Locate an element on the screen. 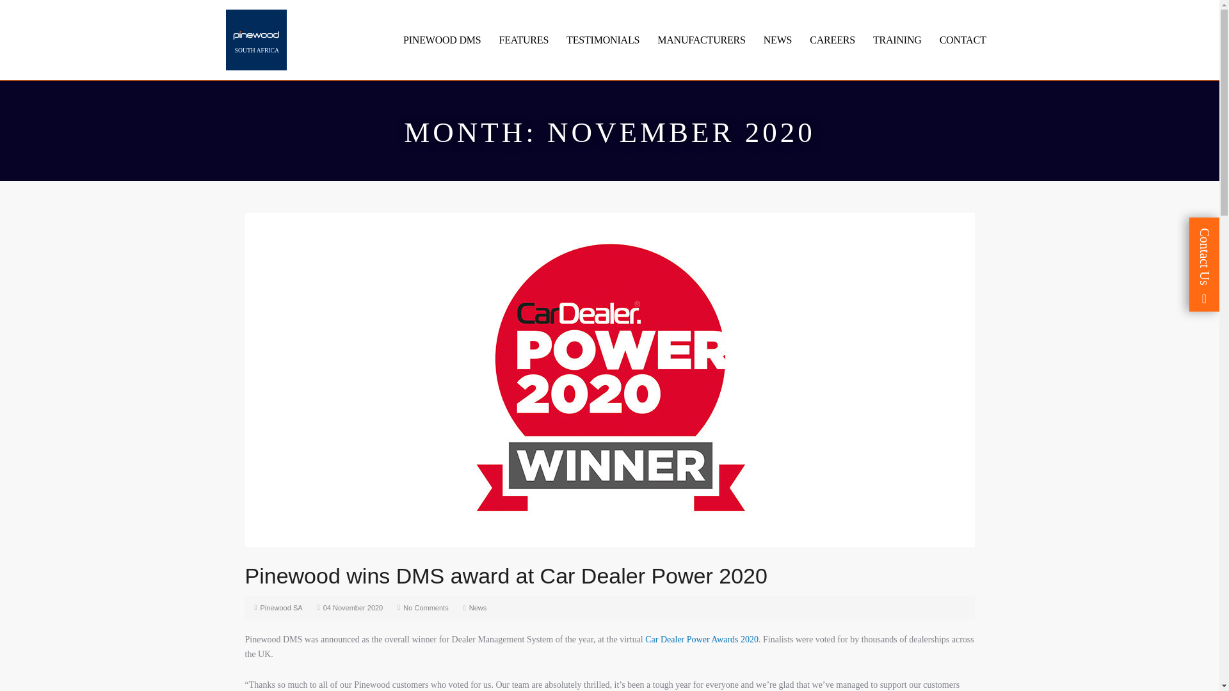 The width and height of the screenshot is (1229, 691). Posts by Pinewood SA is located at coordinates (282, 607).